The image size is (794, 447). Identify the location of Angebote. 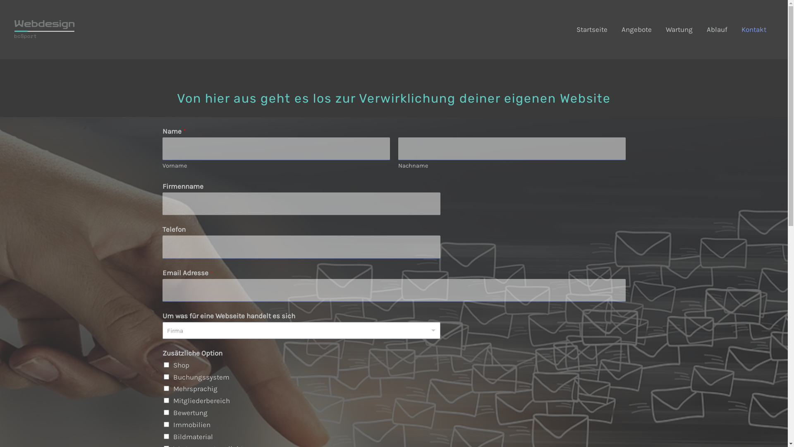
(637, 30).